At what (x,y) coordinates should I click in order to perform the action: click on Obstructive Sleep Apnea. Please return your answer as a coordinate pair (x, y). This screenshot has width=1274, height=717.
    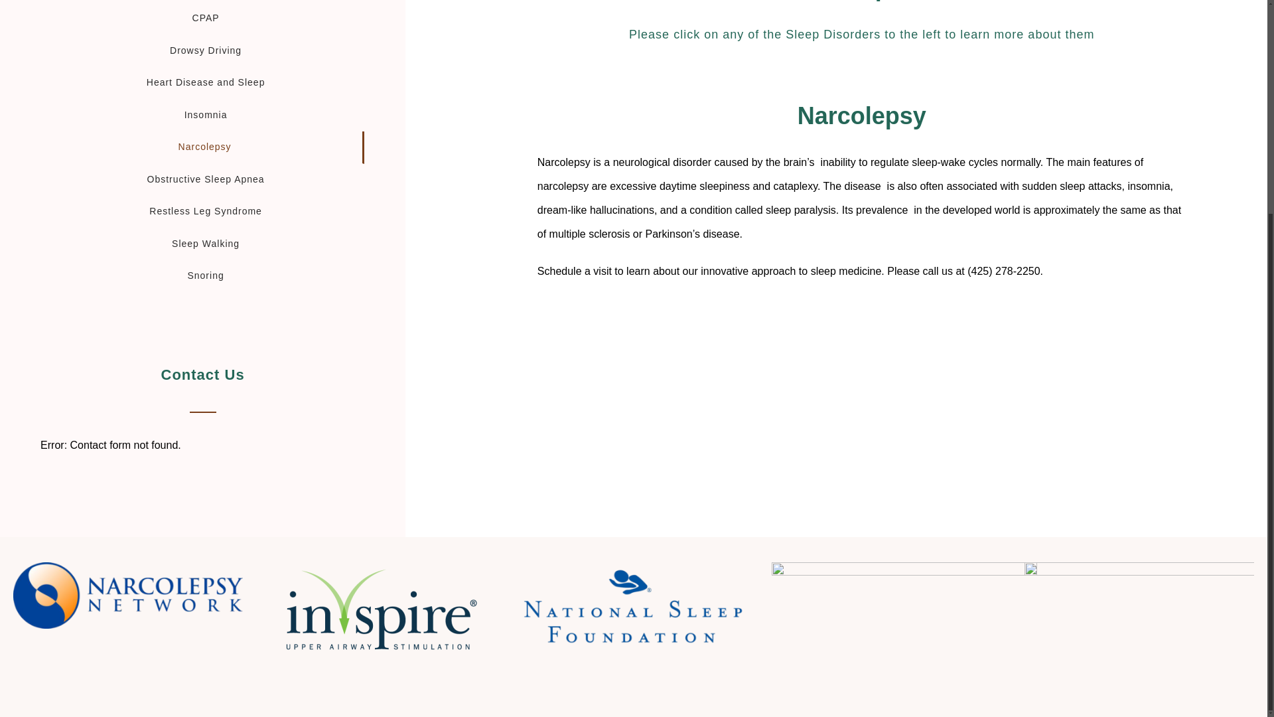
    Looking at the image, I should click on (202, 180).